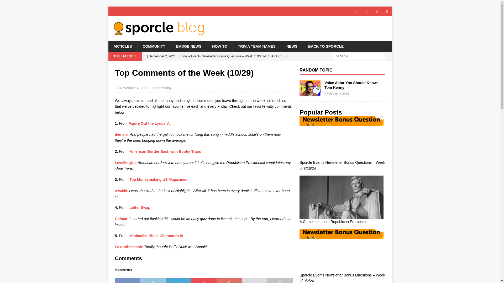 The height and width of the screenshot is (283, 504). I want to click on LevellingUp, so click(125, 162).